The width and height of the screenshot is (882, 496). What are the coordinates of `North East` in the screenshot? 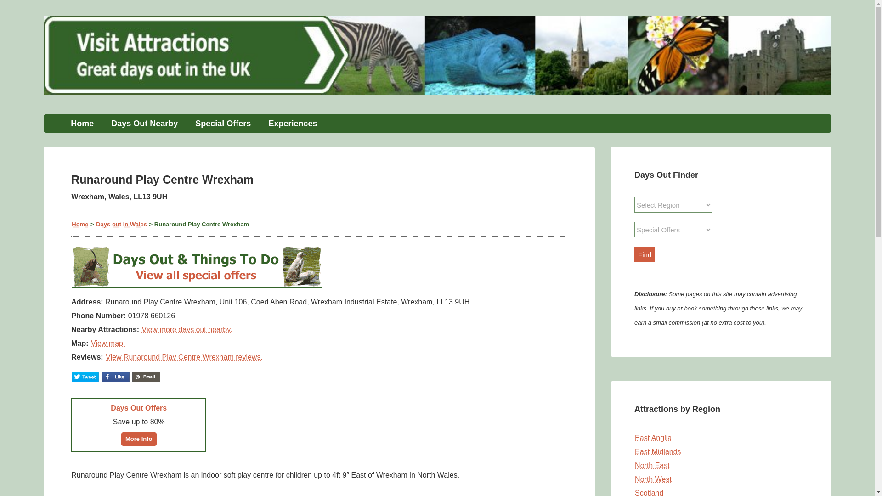 It's located at (652, 465).